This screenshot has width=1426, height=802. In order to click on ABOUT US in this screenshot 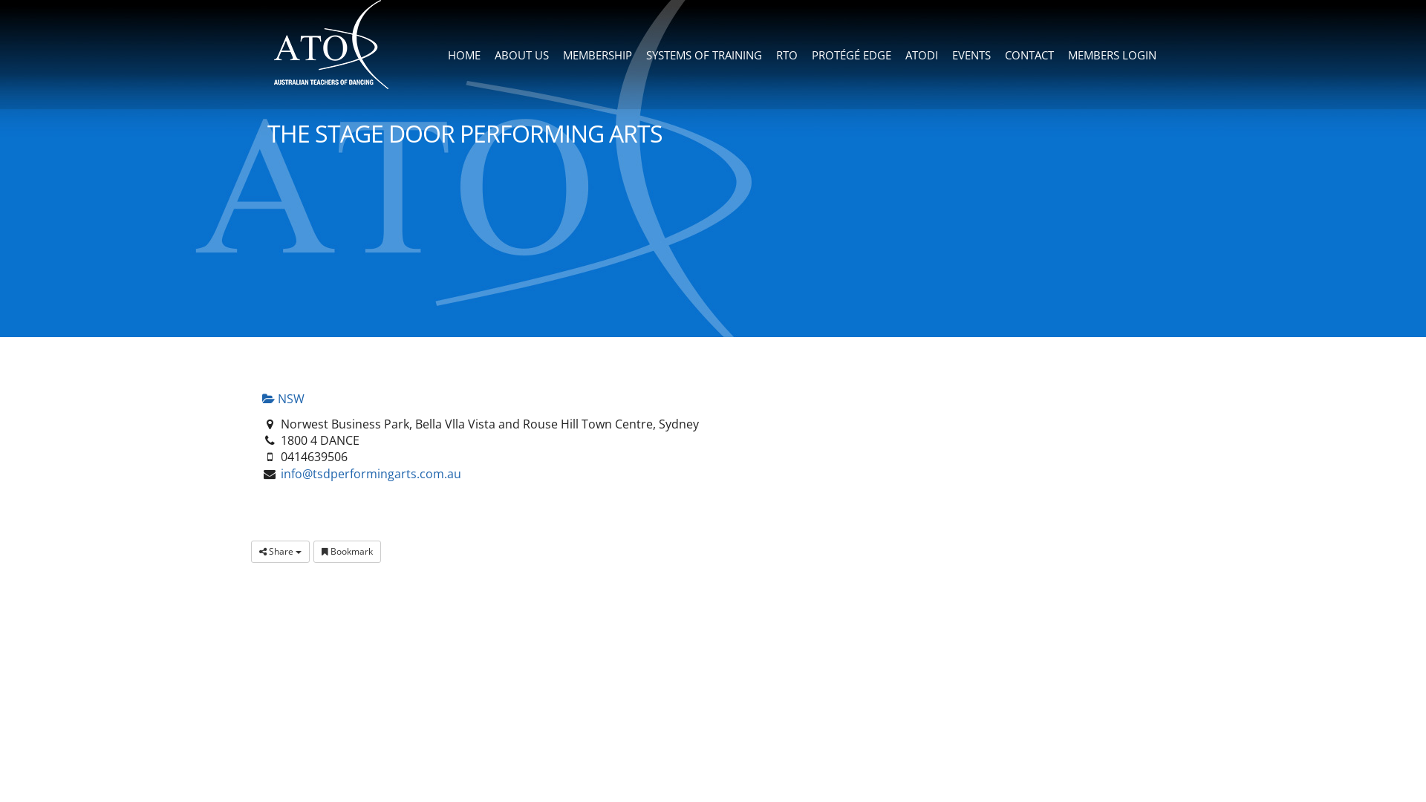, I will do `click(521, 55)`.